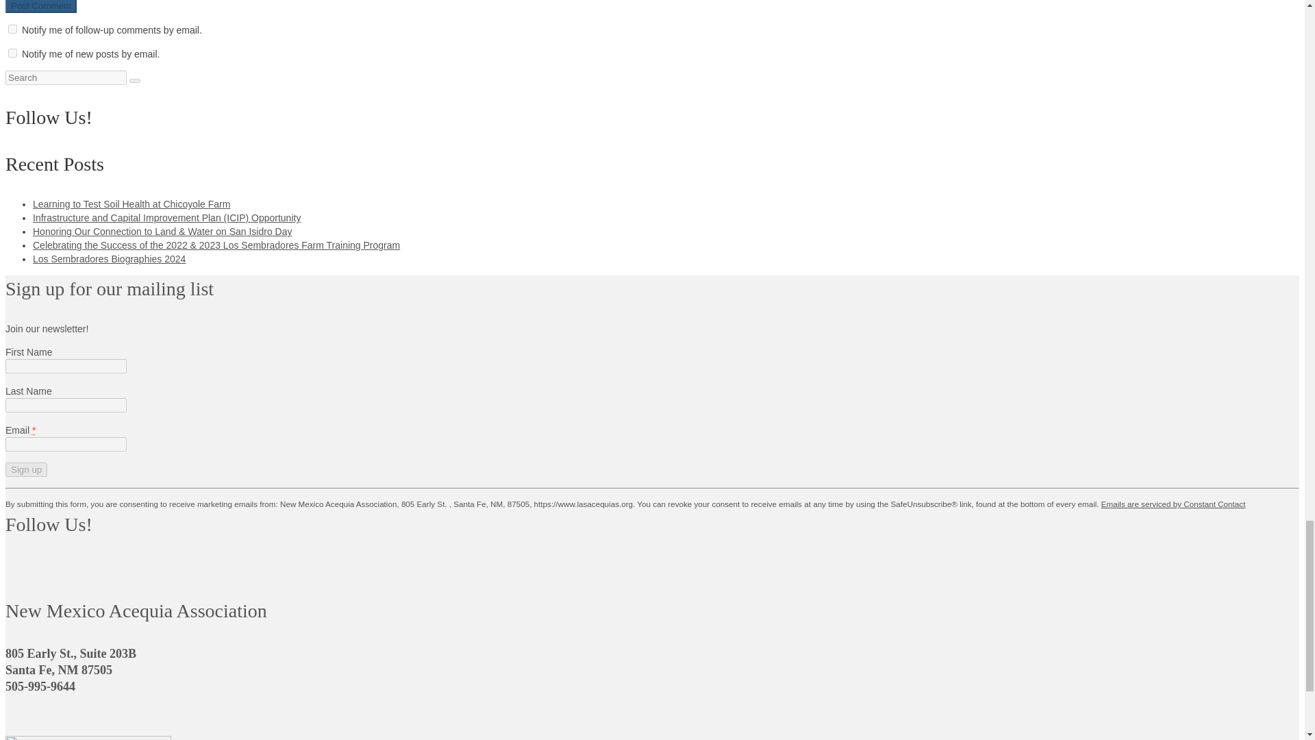  Describe the element at coordinates (40, 7) in the screenshot. I see `Post Comment` at that location.